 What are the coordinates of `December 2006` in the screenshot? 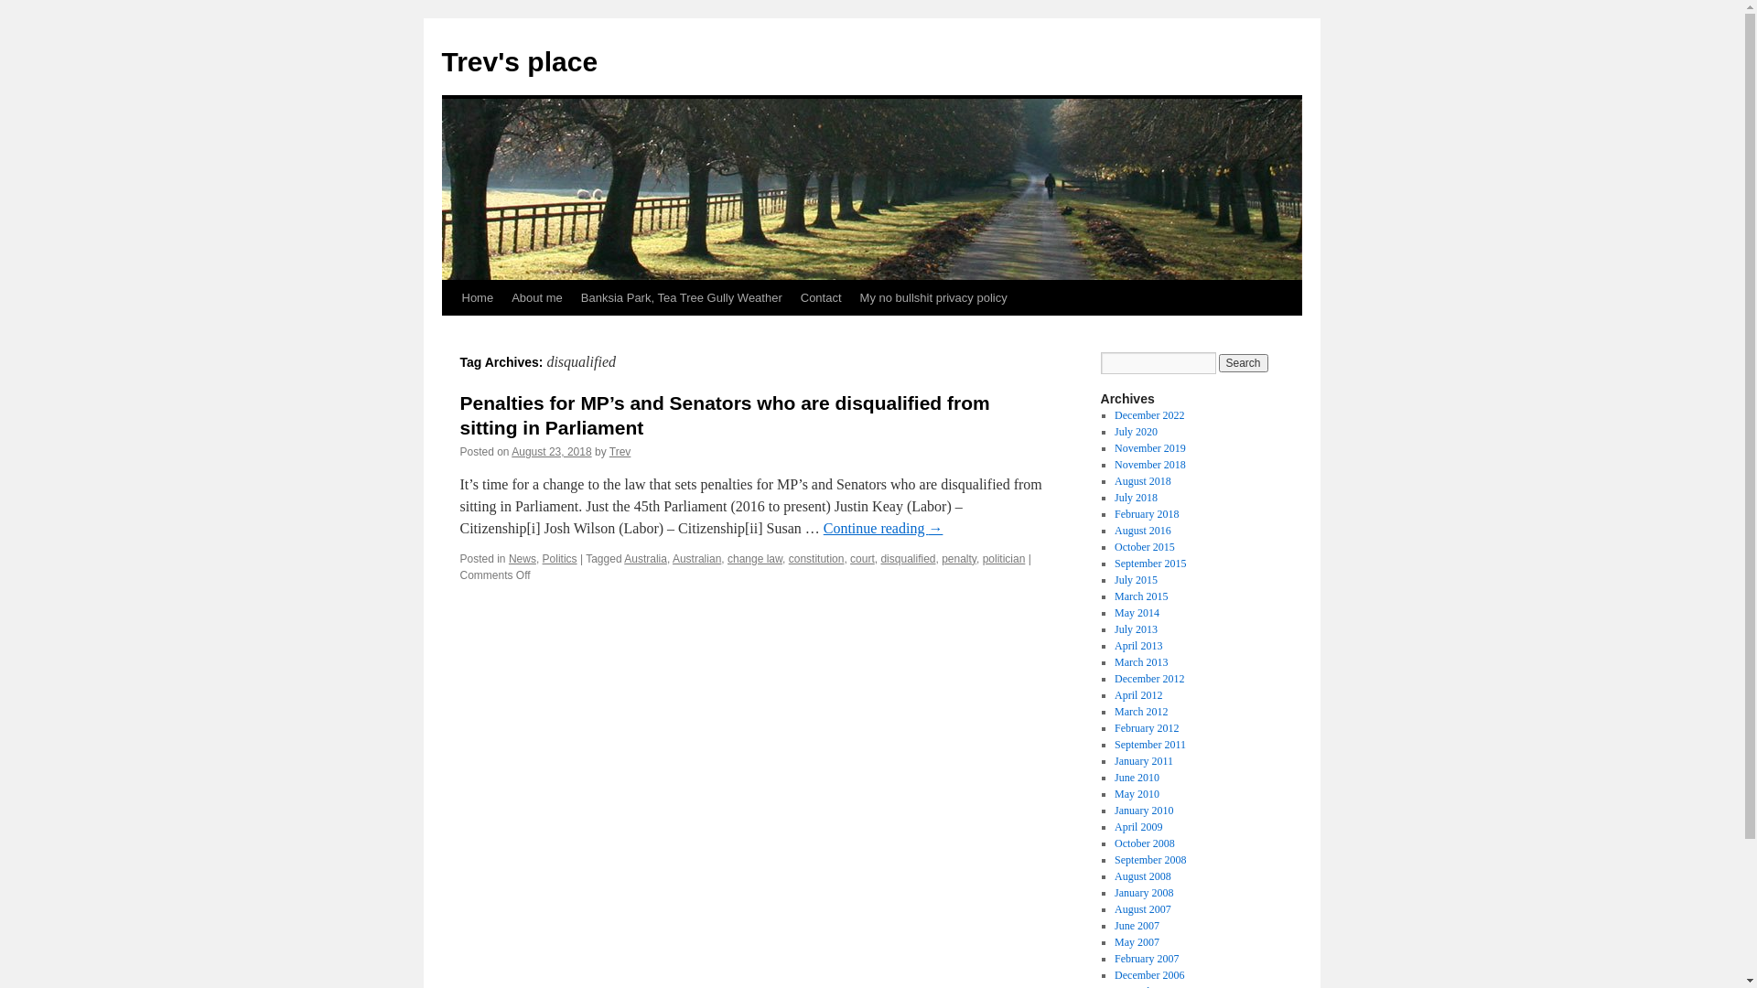 It's located at (1149, 975).